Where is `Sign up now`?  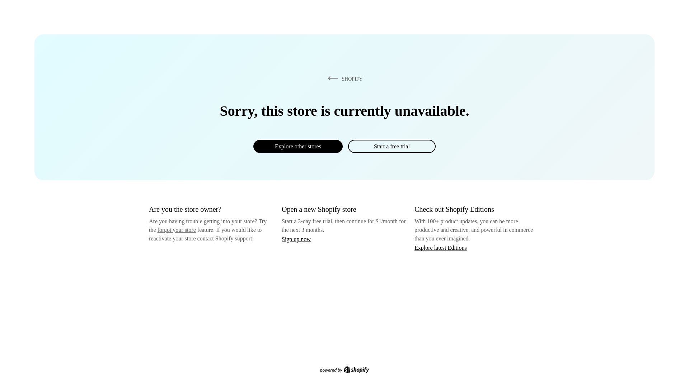
Sign up now is located at coordinates (296, 239).